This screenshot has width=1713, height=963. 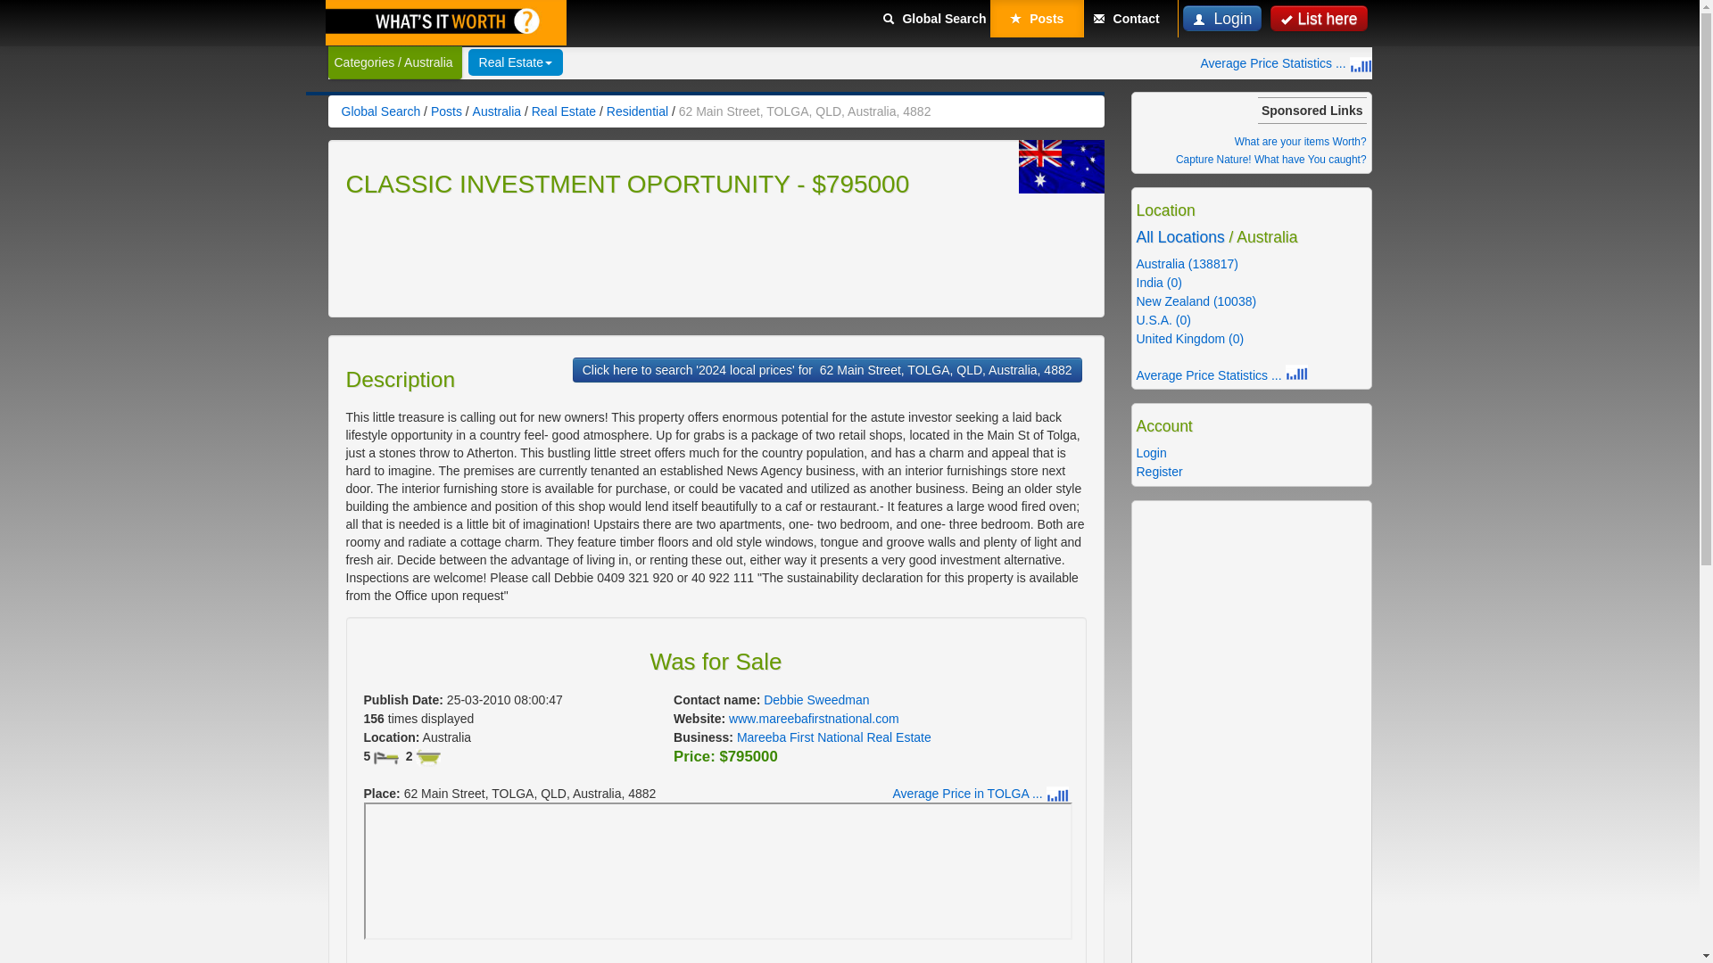 I want to click on Advertisement, so click(x=670, y=254).